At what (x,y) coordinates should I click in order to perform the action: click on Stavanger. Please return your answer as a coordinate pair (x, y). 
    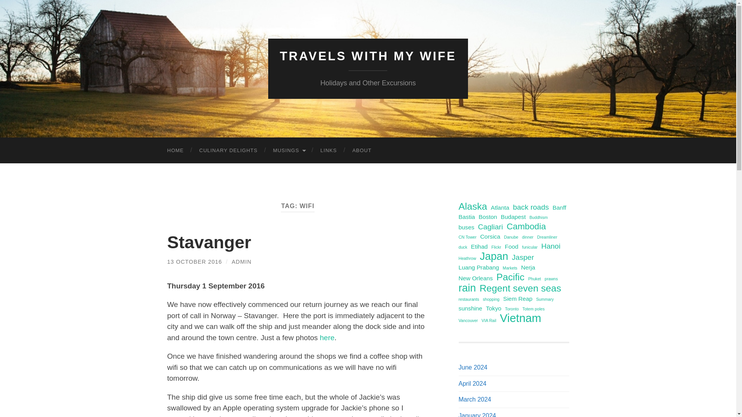
    Looking at the image, I should click on (209, 242).